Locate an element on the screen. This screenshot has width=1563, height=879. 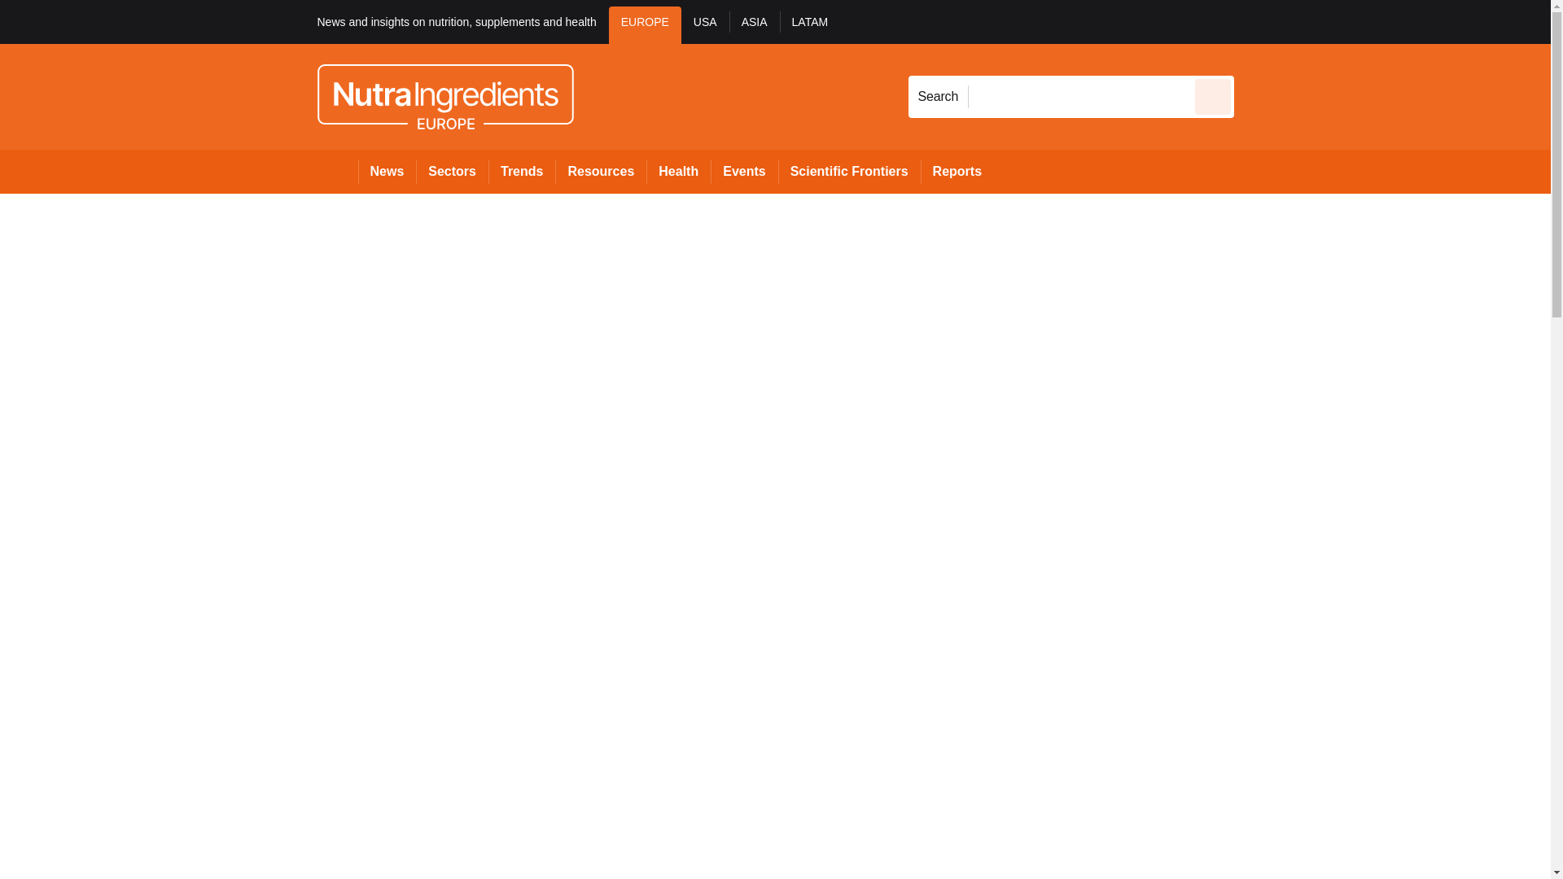
Sign in is located at coordinates (1258, 21).